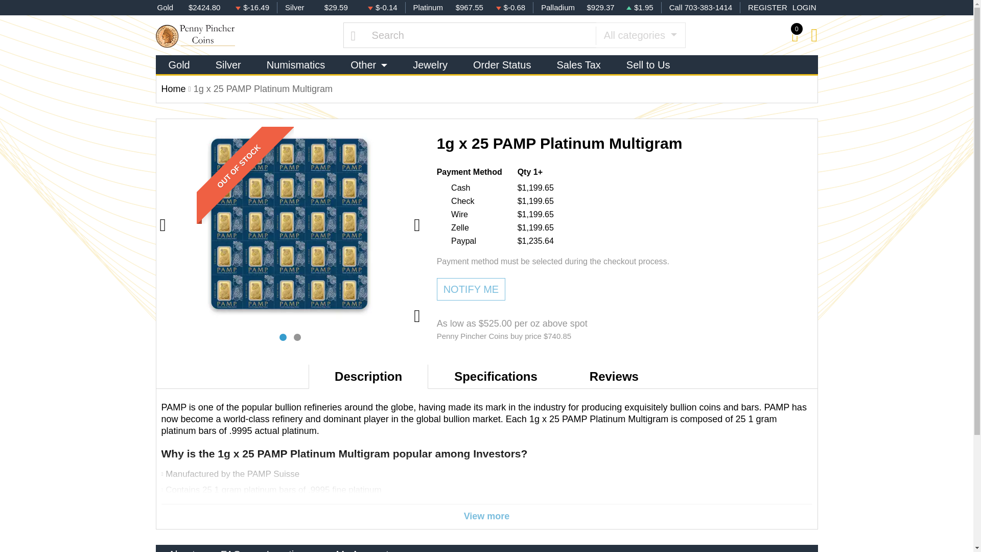  What do you see at coordinates (578, 64) in the screenshot?
I see `Sales Tax` at bounding box center [578, 64].